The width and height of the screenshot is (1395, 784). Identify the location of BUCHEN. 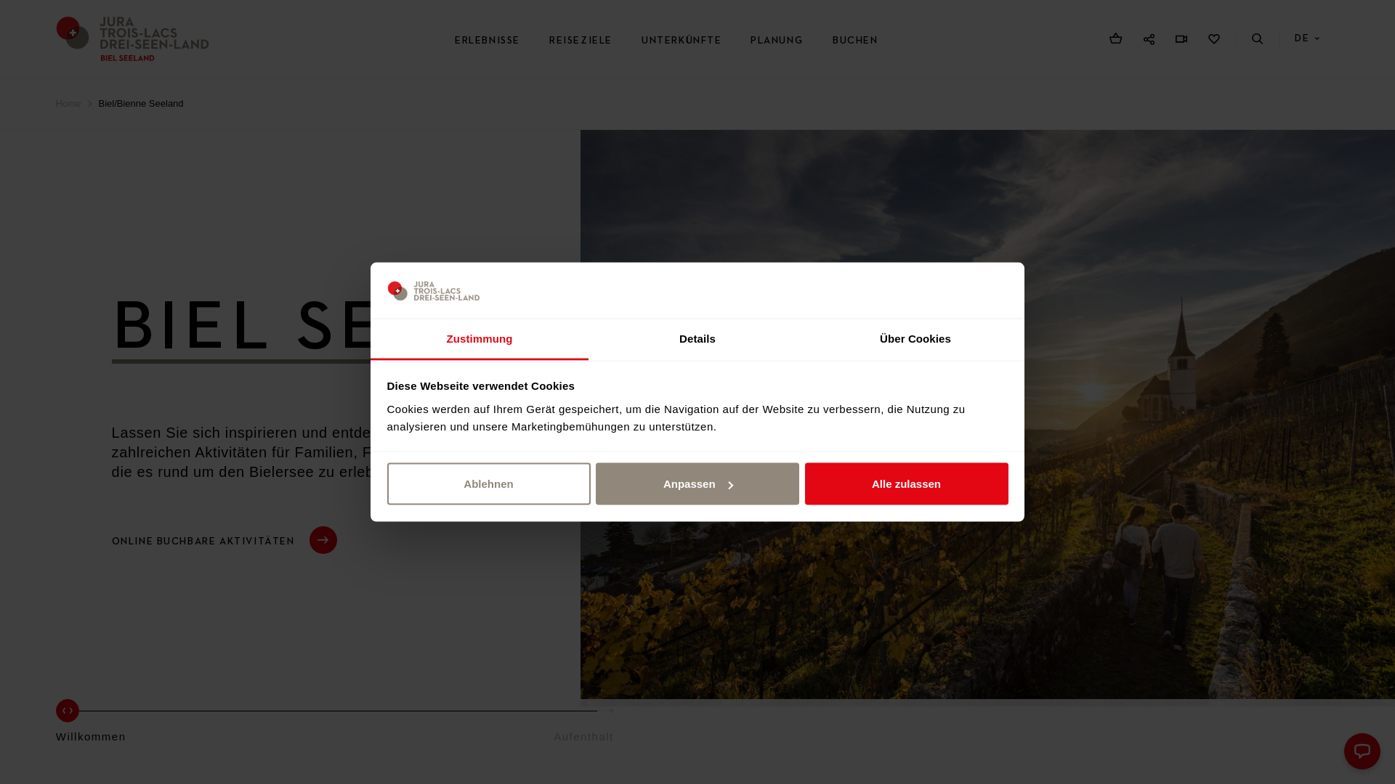
(856, 41).